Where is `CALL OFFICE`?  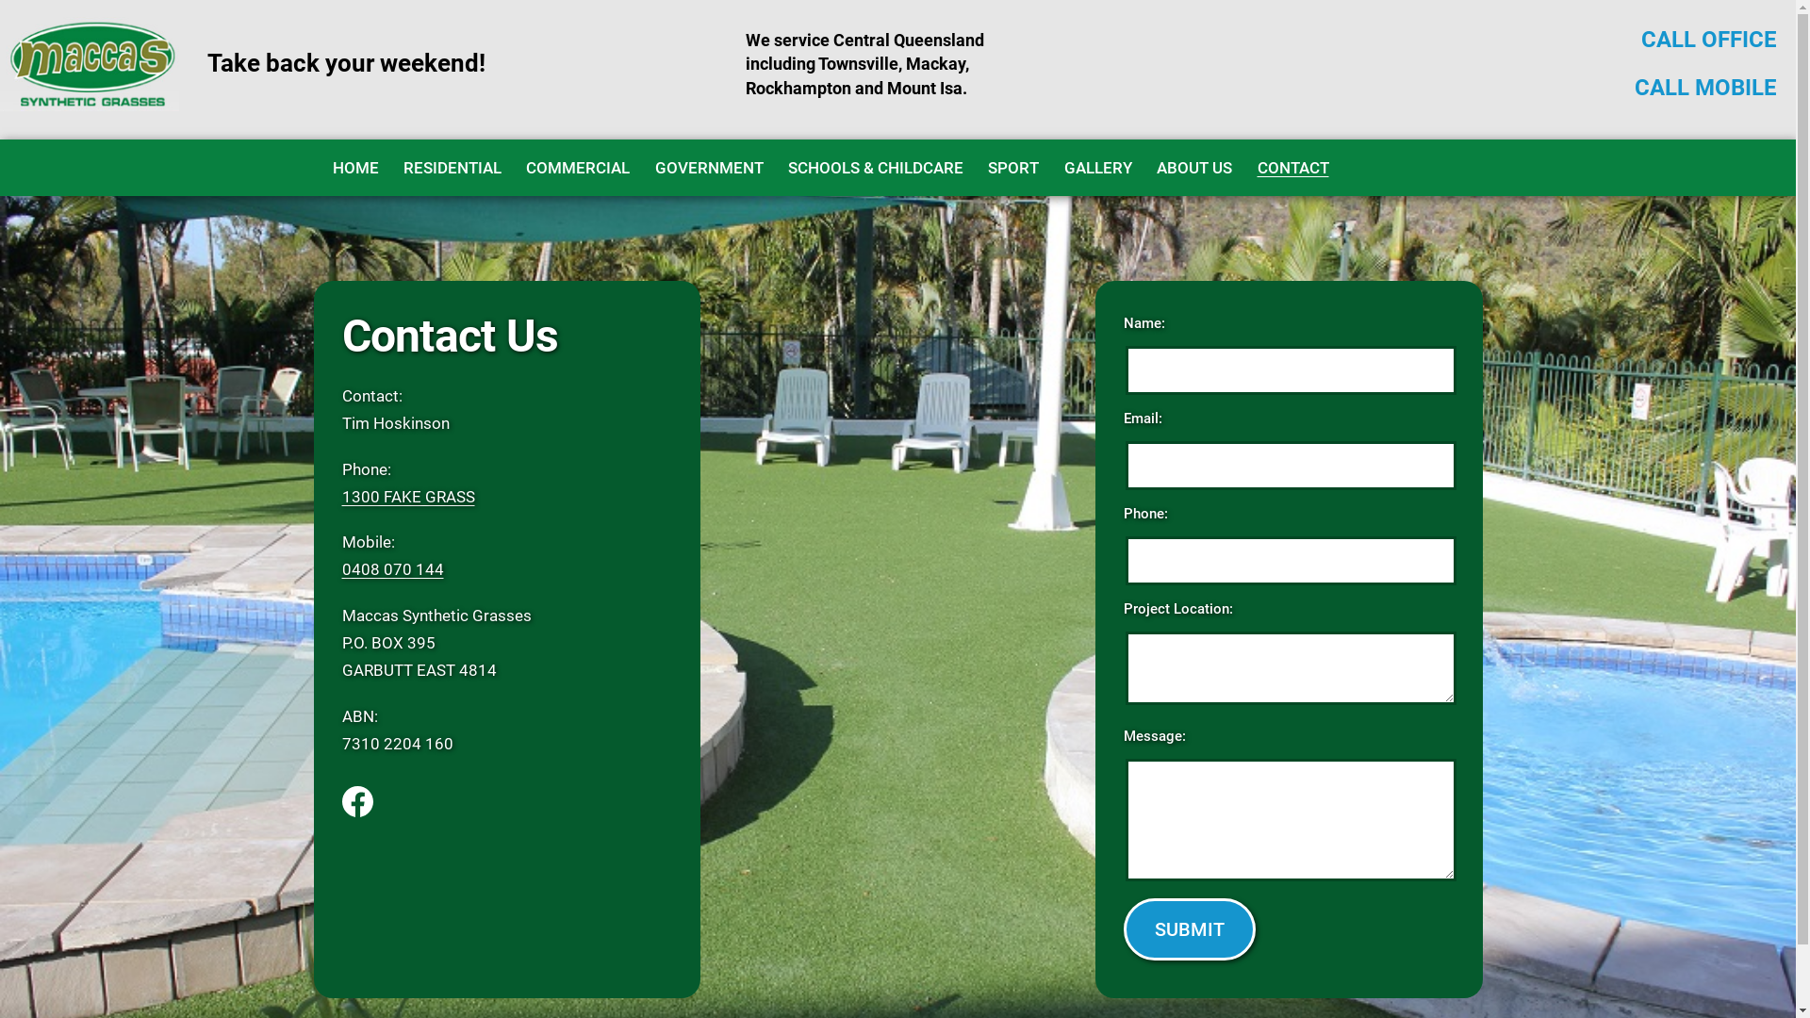
CALL OFFICE is located at coordinates (1709, 40).